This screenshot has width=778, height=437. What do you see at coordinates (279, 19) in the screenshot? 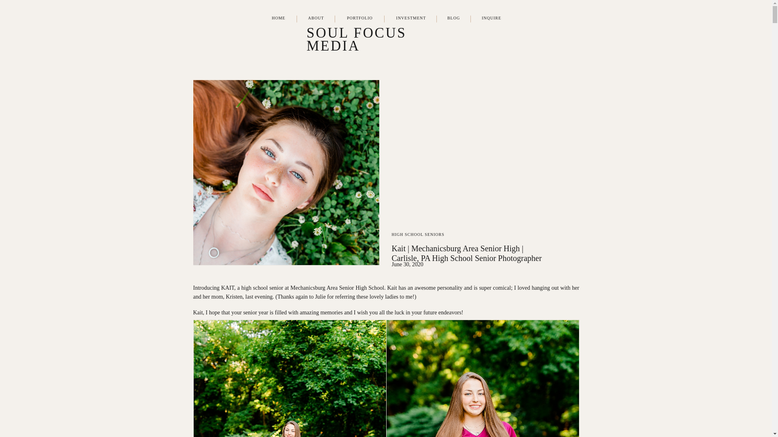
I see `HOME` at bounding box center [279, 19].